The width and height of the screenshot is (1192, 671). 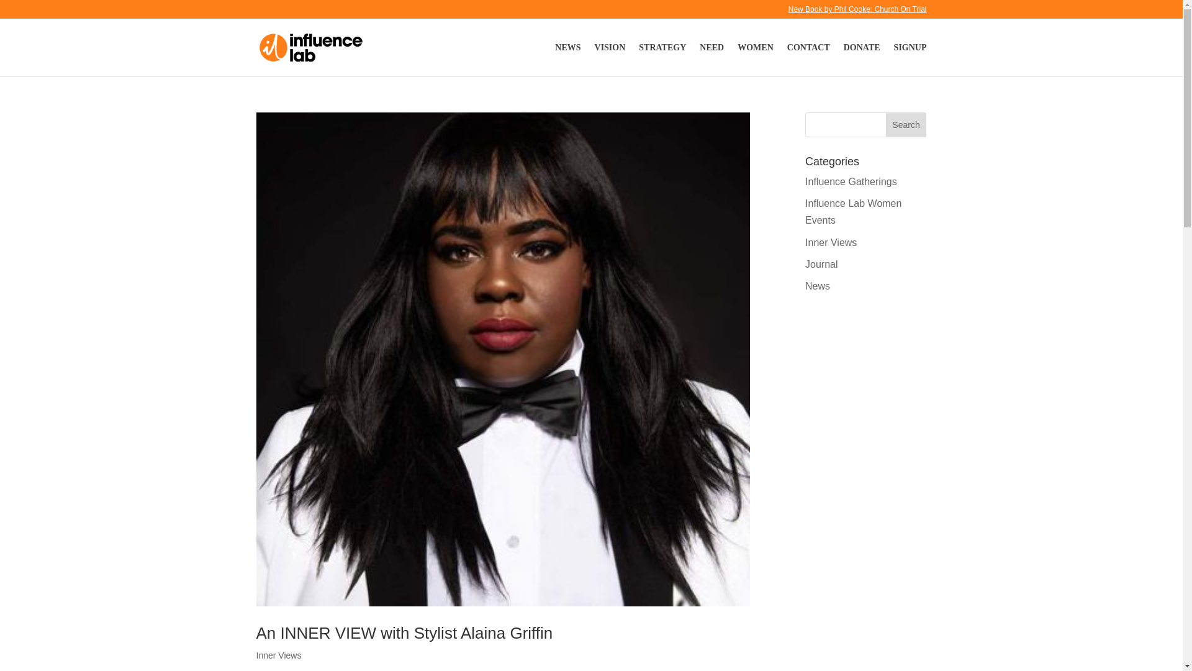 What do you see at coordinates (851, 181) in the screenshot?
I see `Influence Gatherings` at bounding box center [851, 181].